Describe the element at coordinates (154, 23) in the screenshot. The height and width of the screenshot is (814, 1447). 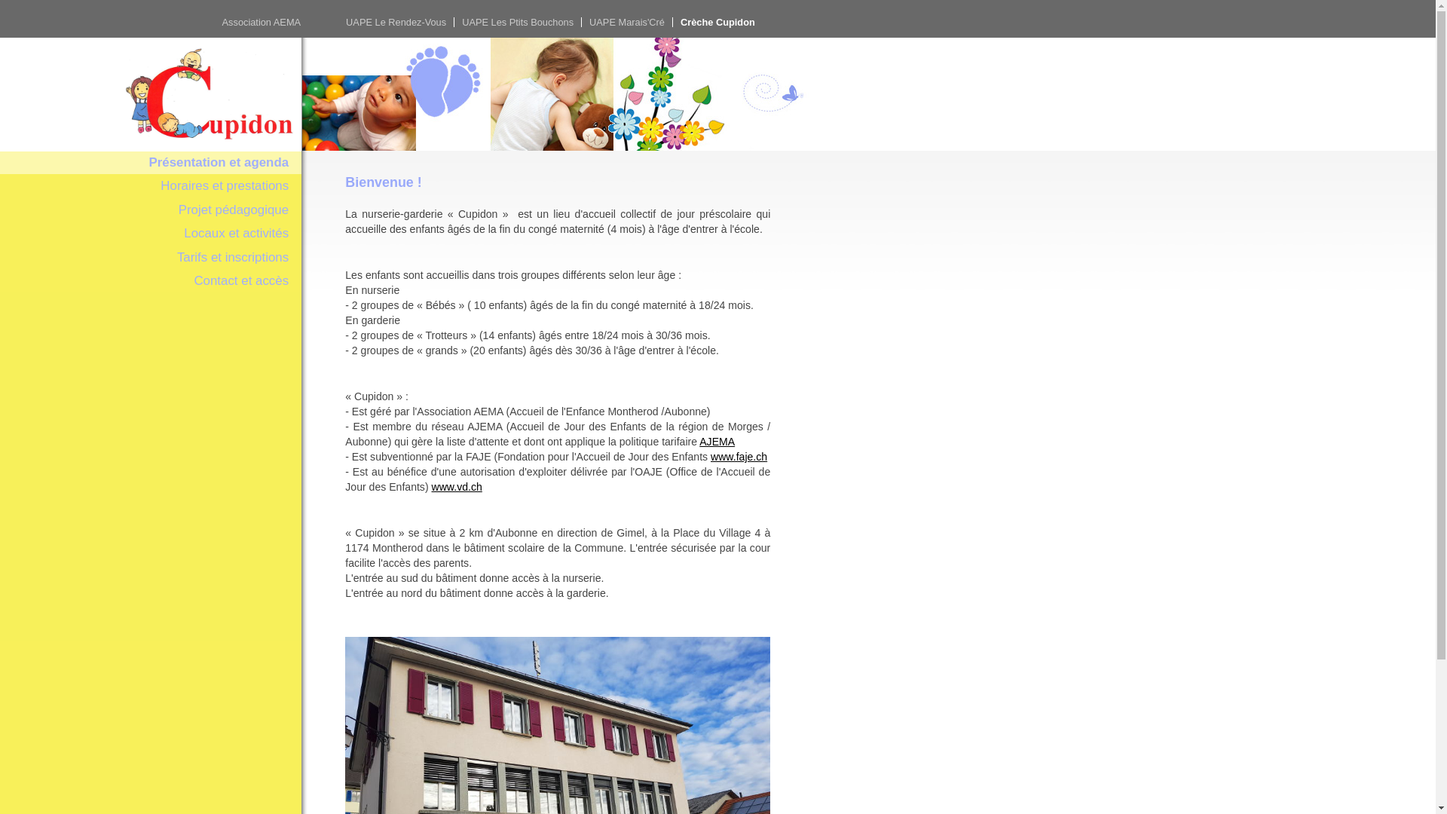
I see `Association AEMA` at that location.